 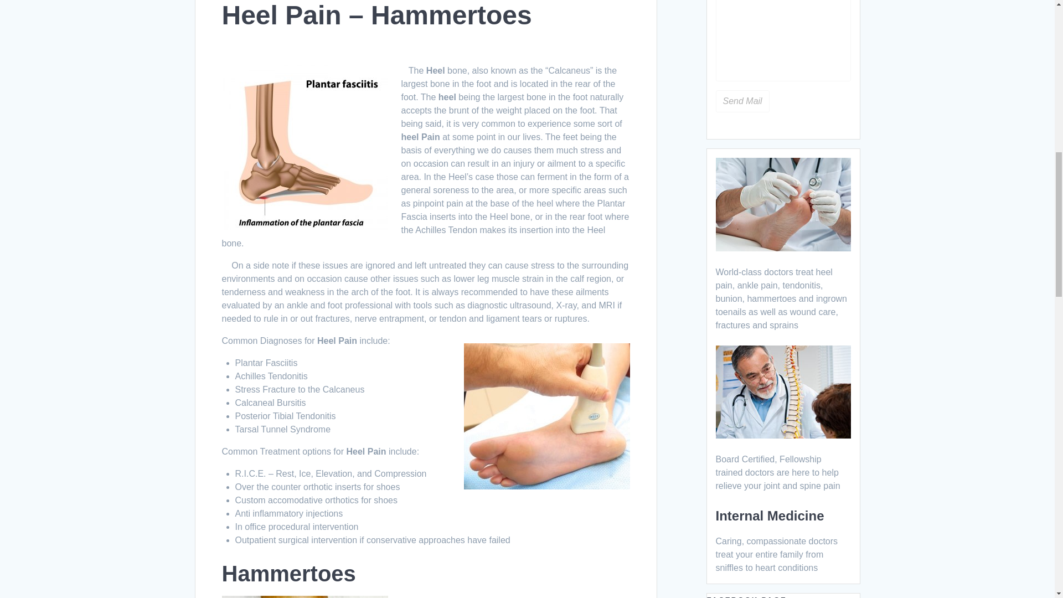 What do you see at coordinates (770, 516) in the screenshot?
I see `Internal Medicine` at bounding box center [770, 516].